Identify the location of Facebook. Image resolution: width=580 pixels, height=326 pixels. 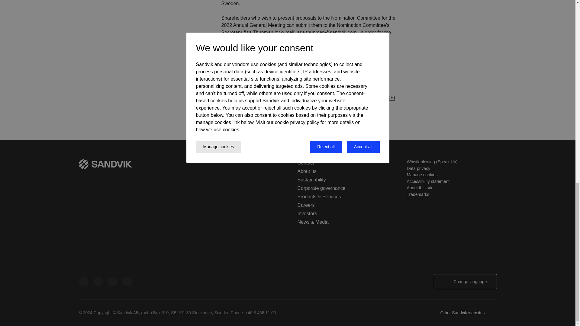
(127, 281).